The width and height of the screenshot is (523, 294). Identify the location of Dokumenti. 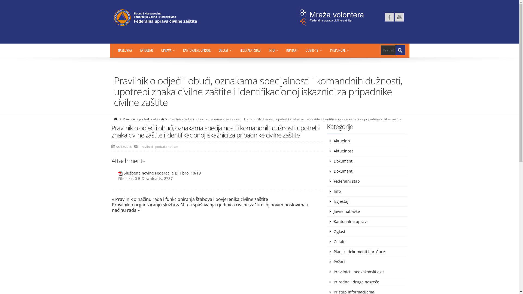
(367, 171).